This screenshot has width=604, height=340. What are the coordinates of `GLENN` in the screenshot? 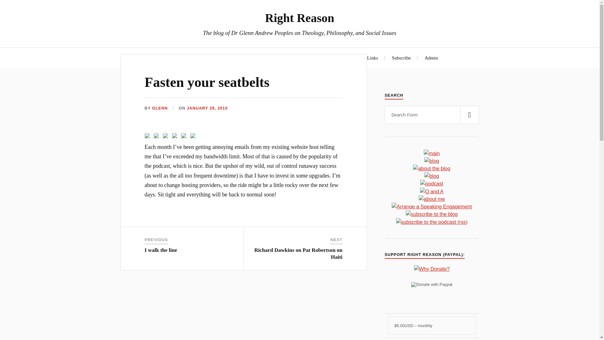 It's located at (160, 108).